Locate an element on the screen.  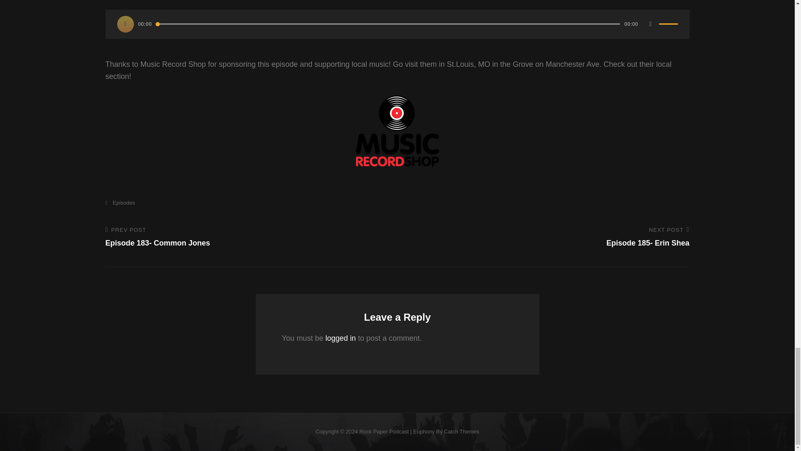
logged in is located at coordinates (340, 338).